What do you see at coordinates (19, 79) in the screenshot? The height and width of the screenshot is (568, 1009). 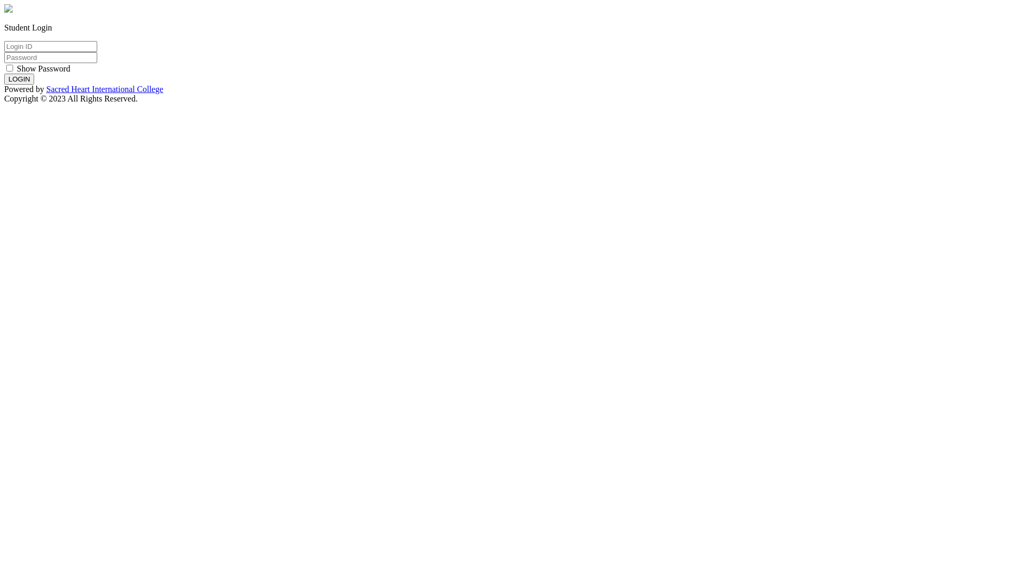 I see `LOGIN` at bounding box center [19, 79].